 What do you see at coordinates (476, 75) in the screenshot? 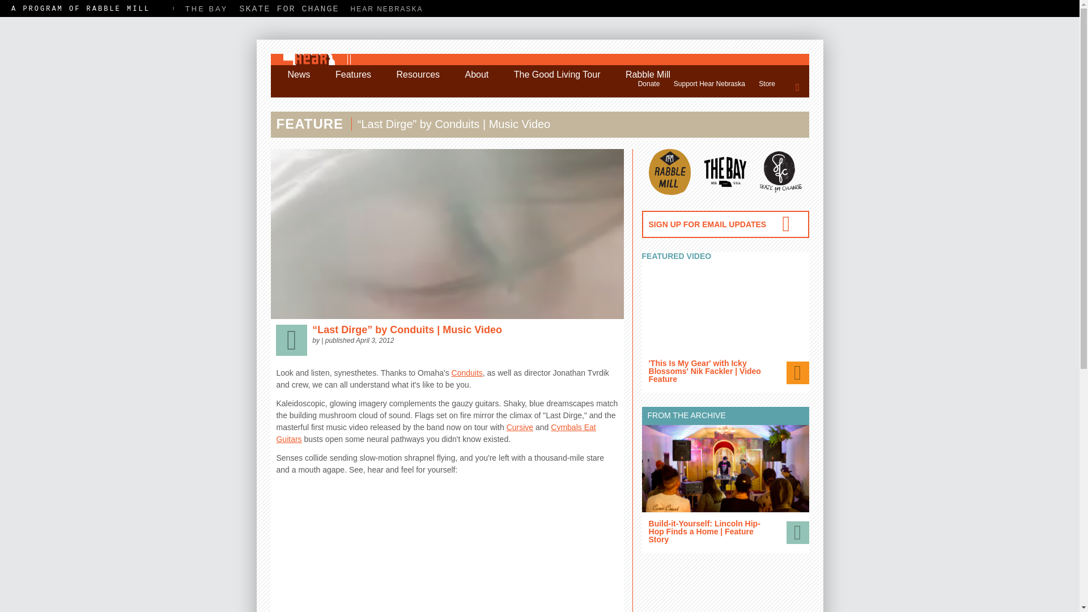
I see `About` at bounding box center [476, 75].